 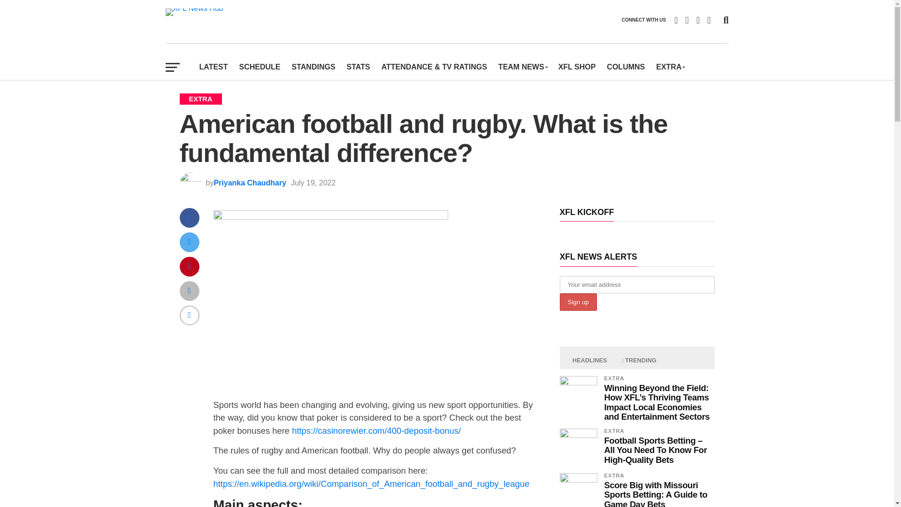 I want to click on STATS, so click(x=359, y=67).